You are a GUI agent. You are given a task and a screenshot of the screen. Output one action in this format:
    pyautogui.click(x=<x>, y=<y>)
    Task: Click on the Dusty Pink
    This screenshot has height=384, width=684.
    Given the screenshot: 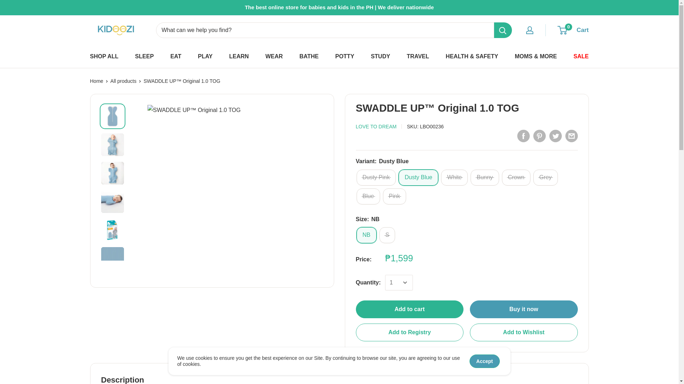 What is the action you would take?
    pyautogui.click(x=375, y=177)
    